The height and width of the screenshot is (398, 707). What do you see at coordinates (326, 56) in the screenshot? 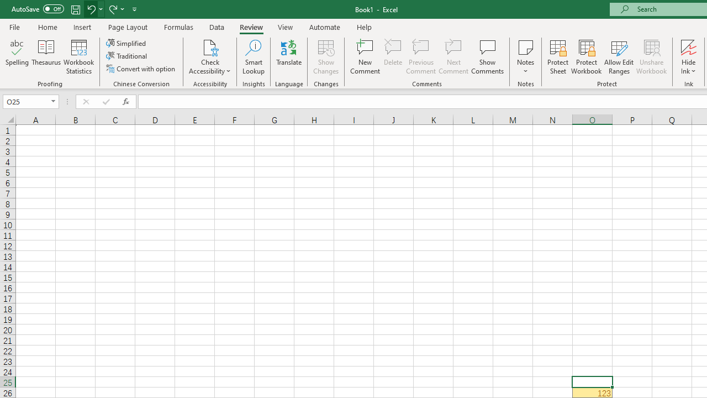
I see `Show Changes` at bounding box center [326, 56].